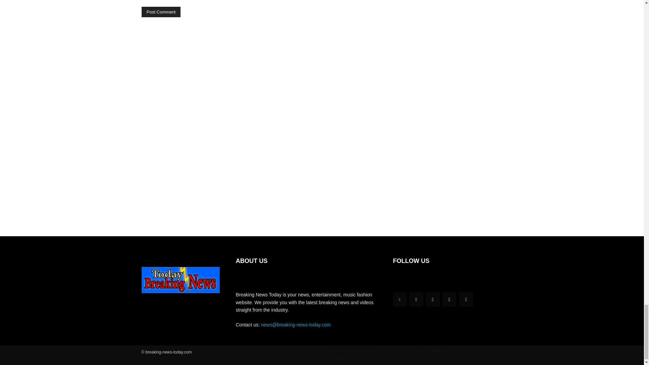  Describe the element at coordinates (161, 12) in the screenshot. I see `Post Comment` at that location.